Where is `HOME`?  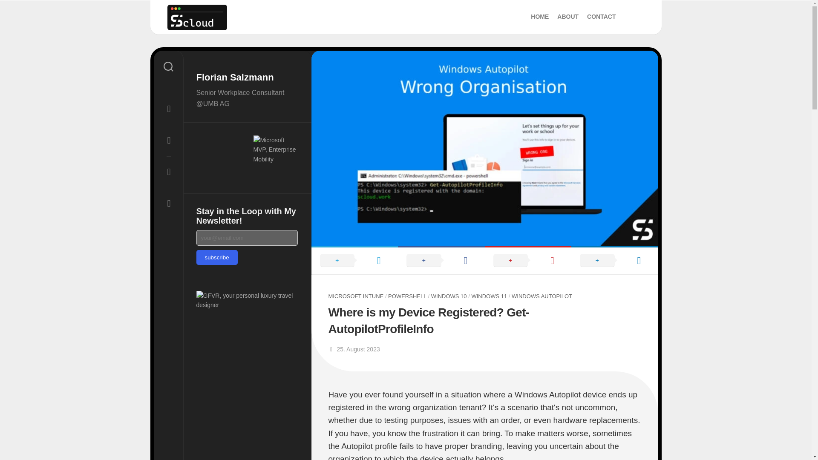 HOME is located at coordinates (354, 260).